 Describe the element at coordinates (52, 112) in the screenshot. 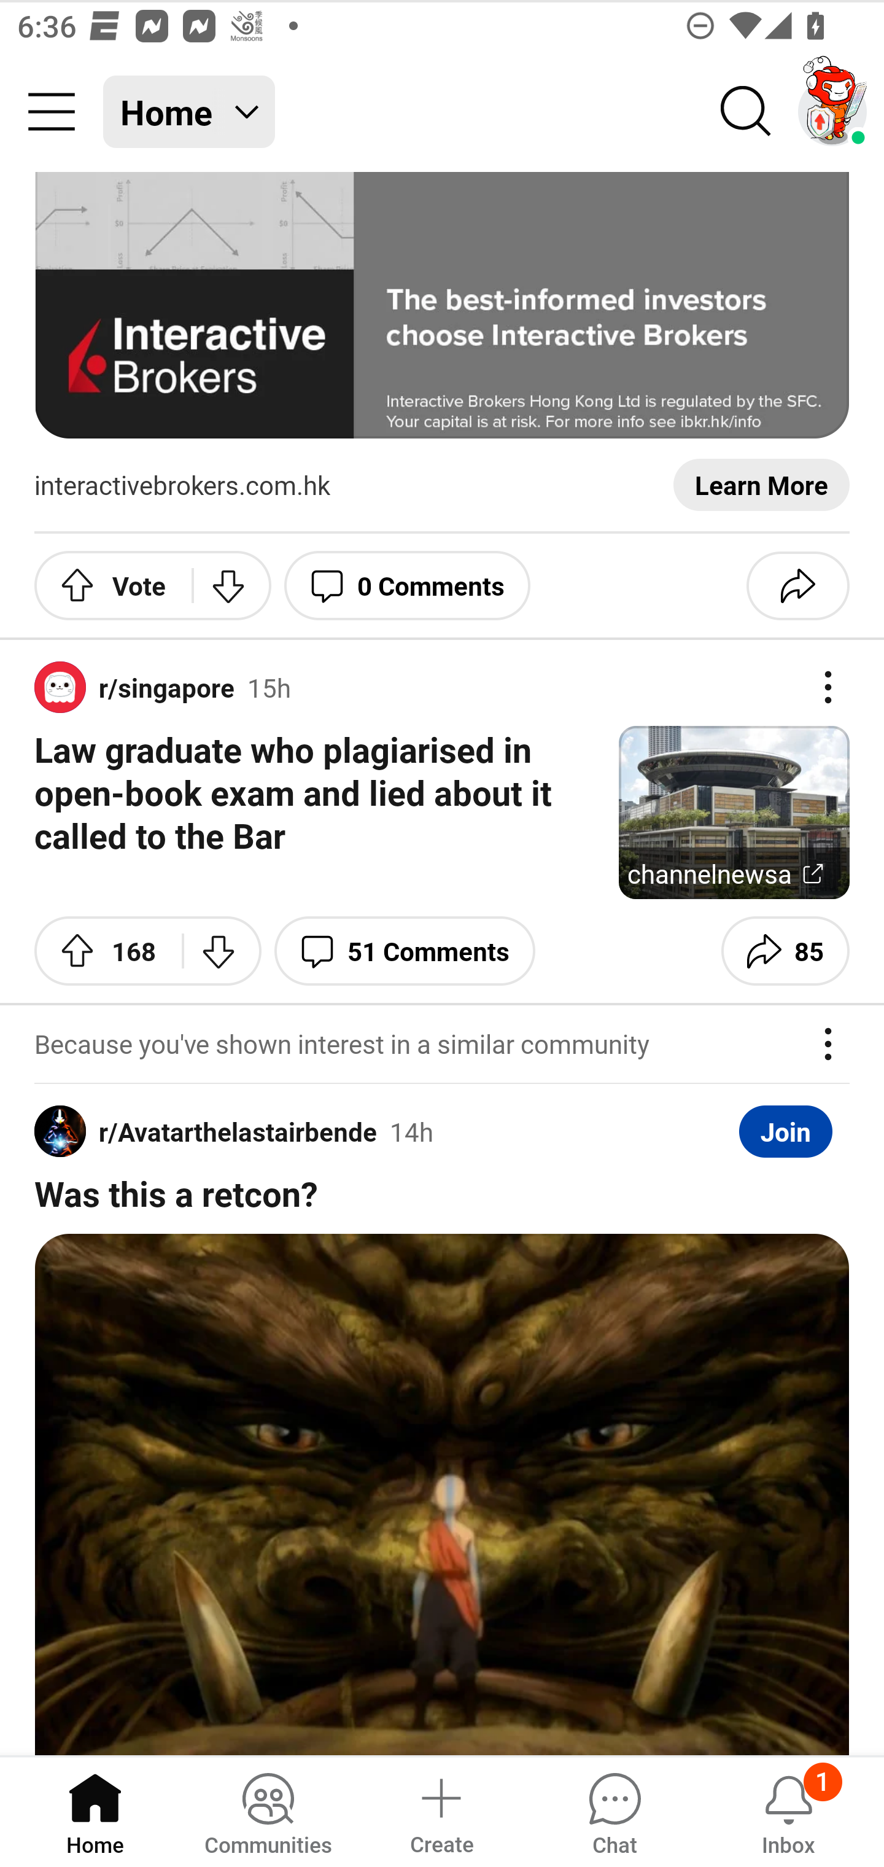

I see `Community menu` at that location.